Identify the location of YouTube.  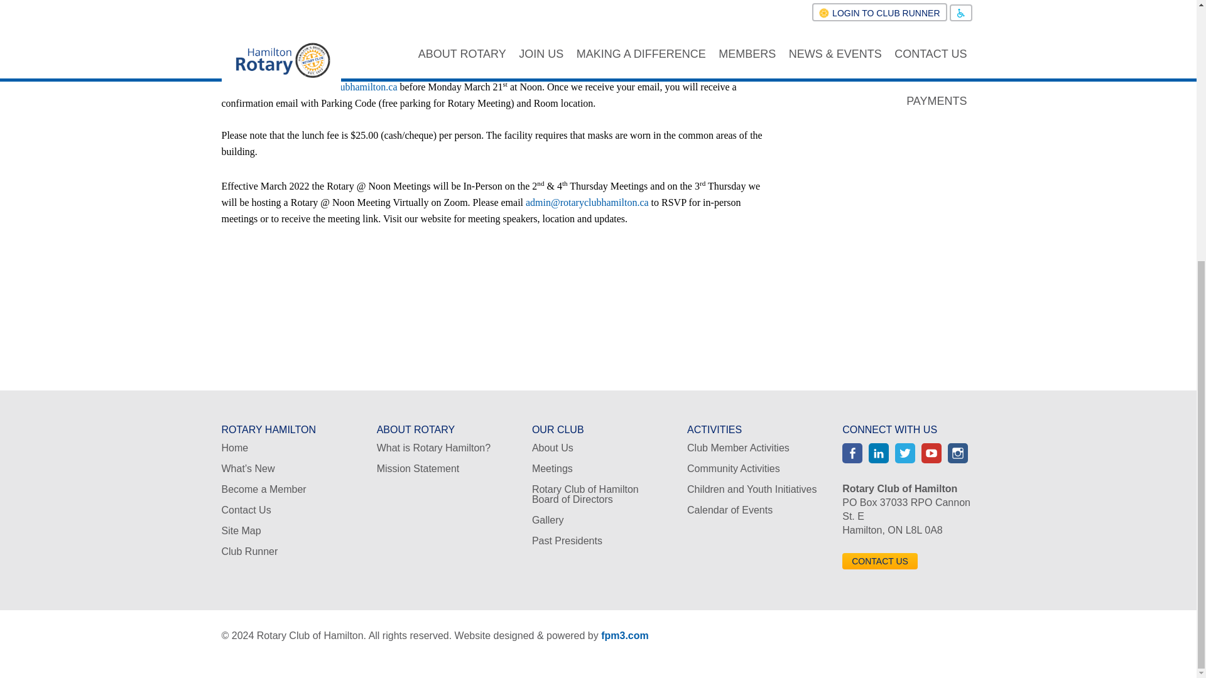
(931, 453).